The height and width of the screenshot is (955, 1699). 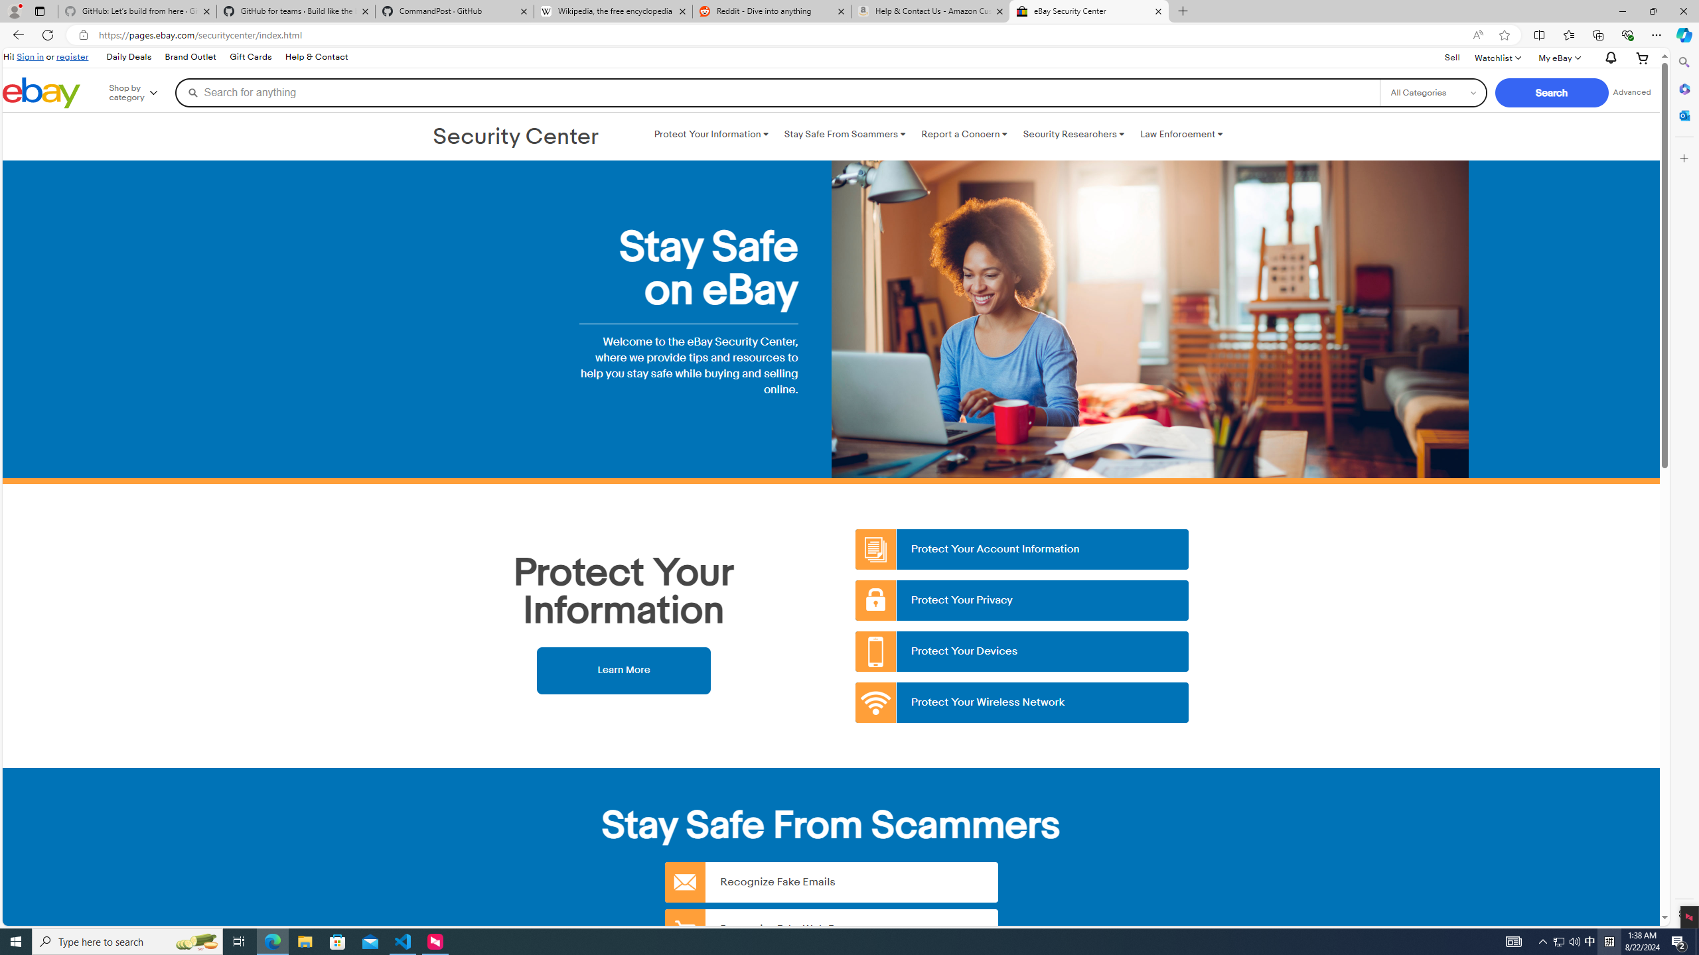 What do you see at coordinates (1684, 488) in the screenshot?
I see `Side bar` at bounding box center [1684, 488].